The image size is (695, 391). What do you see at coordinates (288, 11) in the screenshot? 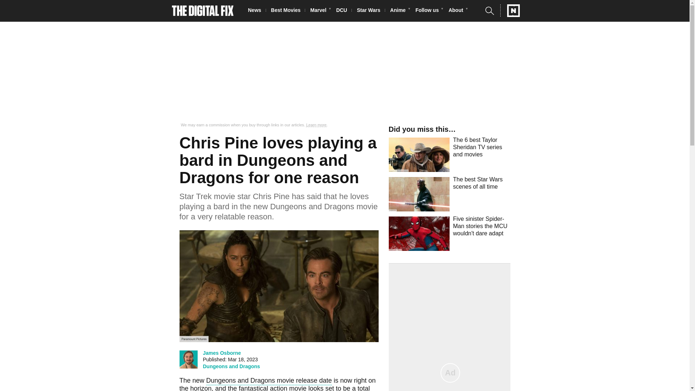
I see `Best Movies` at bounding box center [288, 11].